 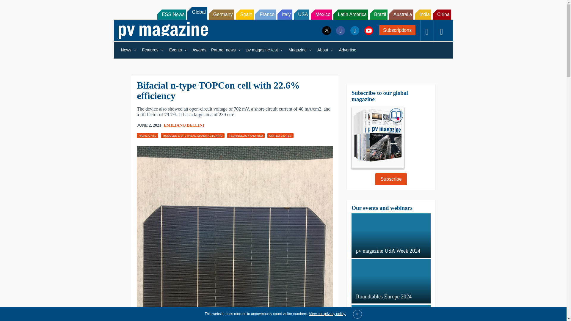 I want to click on China, so click(x=442, y=14).